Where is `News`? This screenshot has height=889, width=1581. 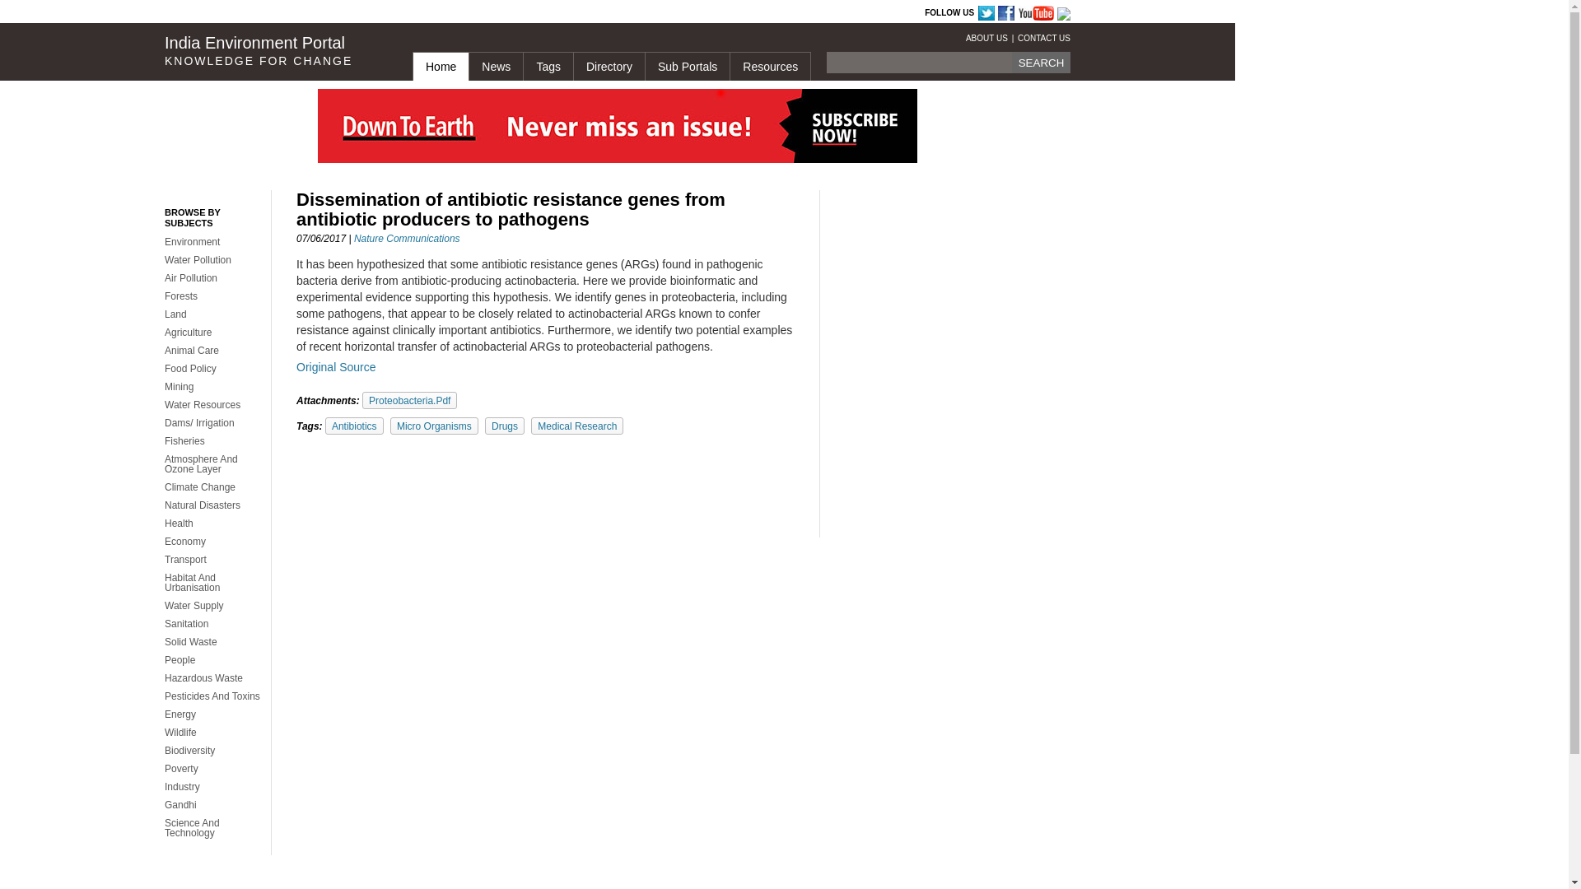
News is located at coordinates (496, 66).